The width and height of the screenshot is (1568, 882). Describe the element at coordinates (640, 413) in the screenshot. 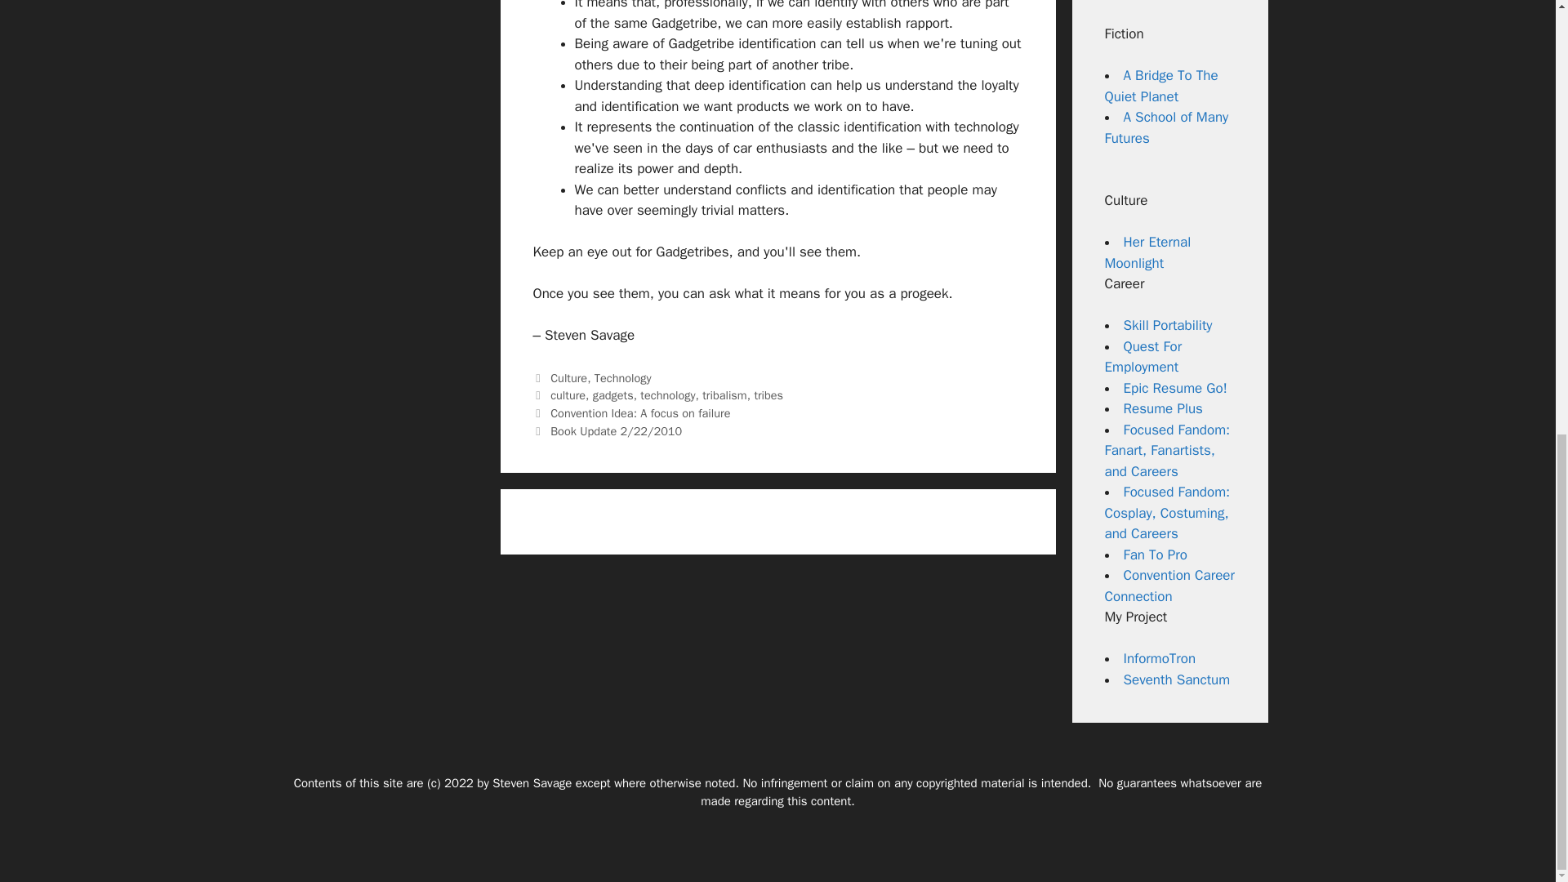

I see `Convention Idea: A focus on failure` at that location.